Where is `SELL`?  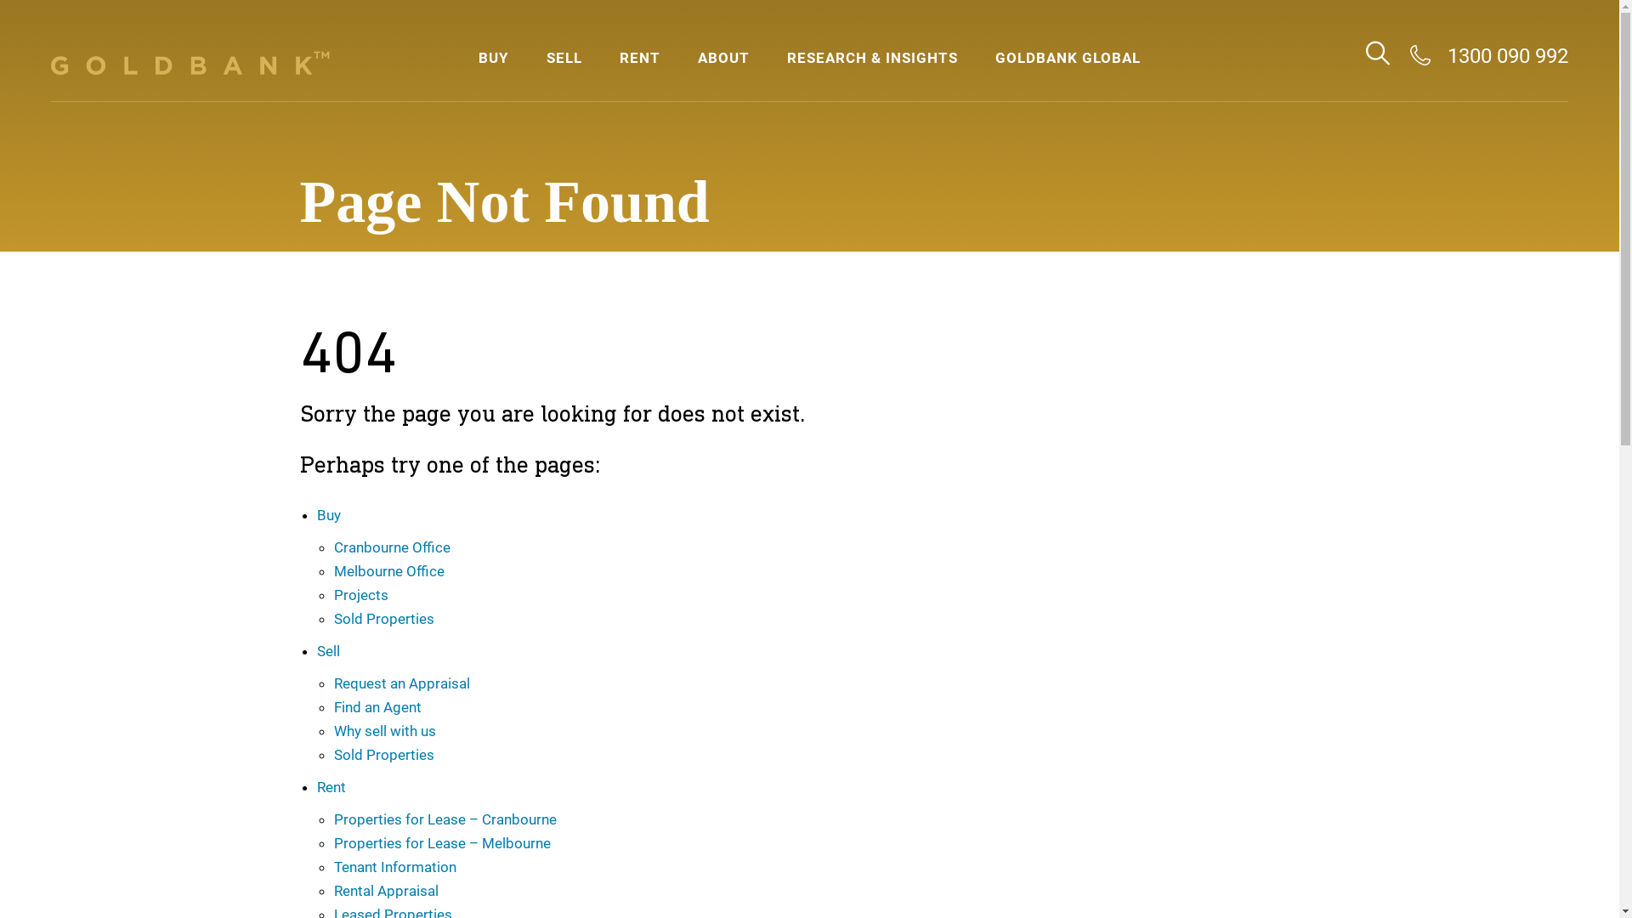 SELL is located at coordinates (564, 57).